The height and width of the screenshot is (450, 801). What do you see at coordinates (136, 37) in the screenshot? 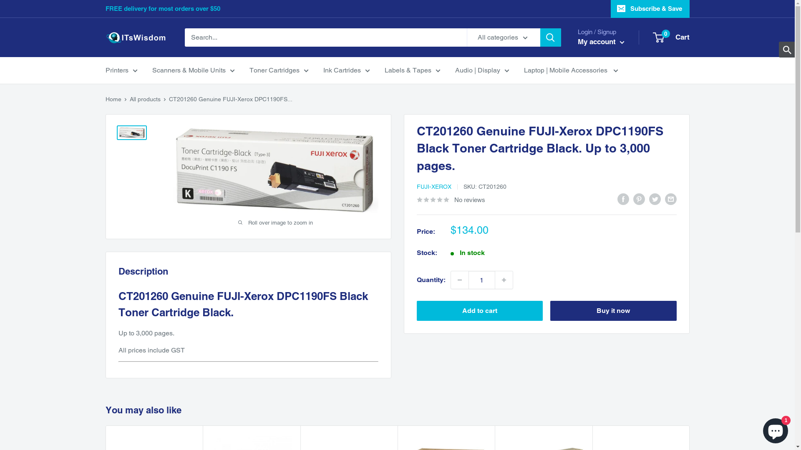
I see `ItsWisdom` at bounding box center [136, 37].